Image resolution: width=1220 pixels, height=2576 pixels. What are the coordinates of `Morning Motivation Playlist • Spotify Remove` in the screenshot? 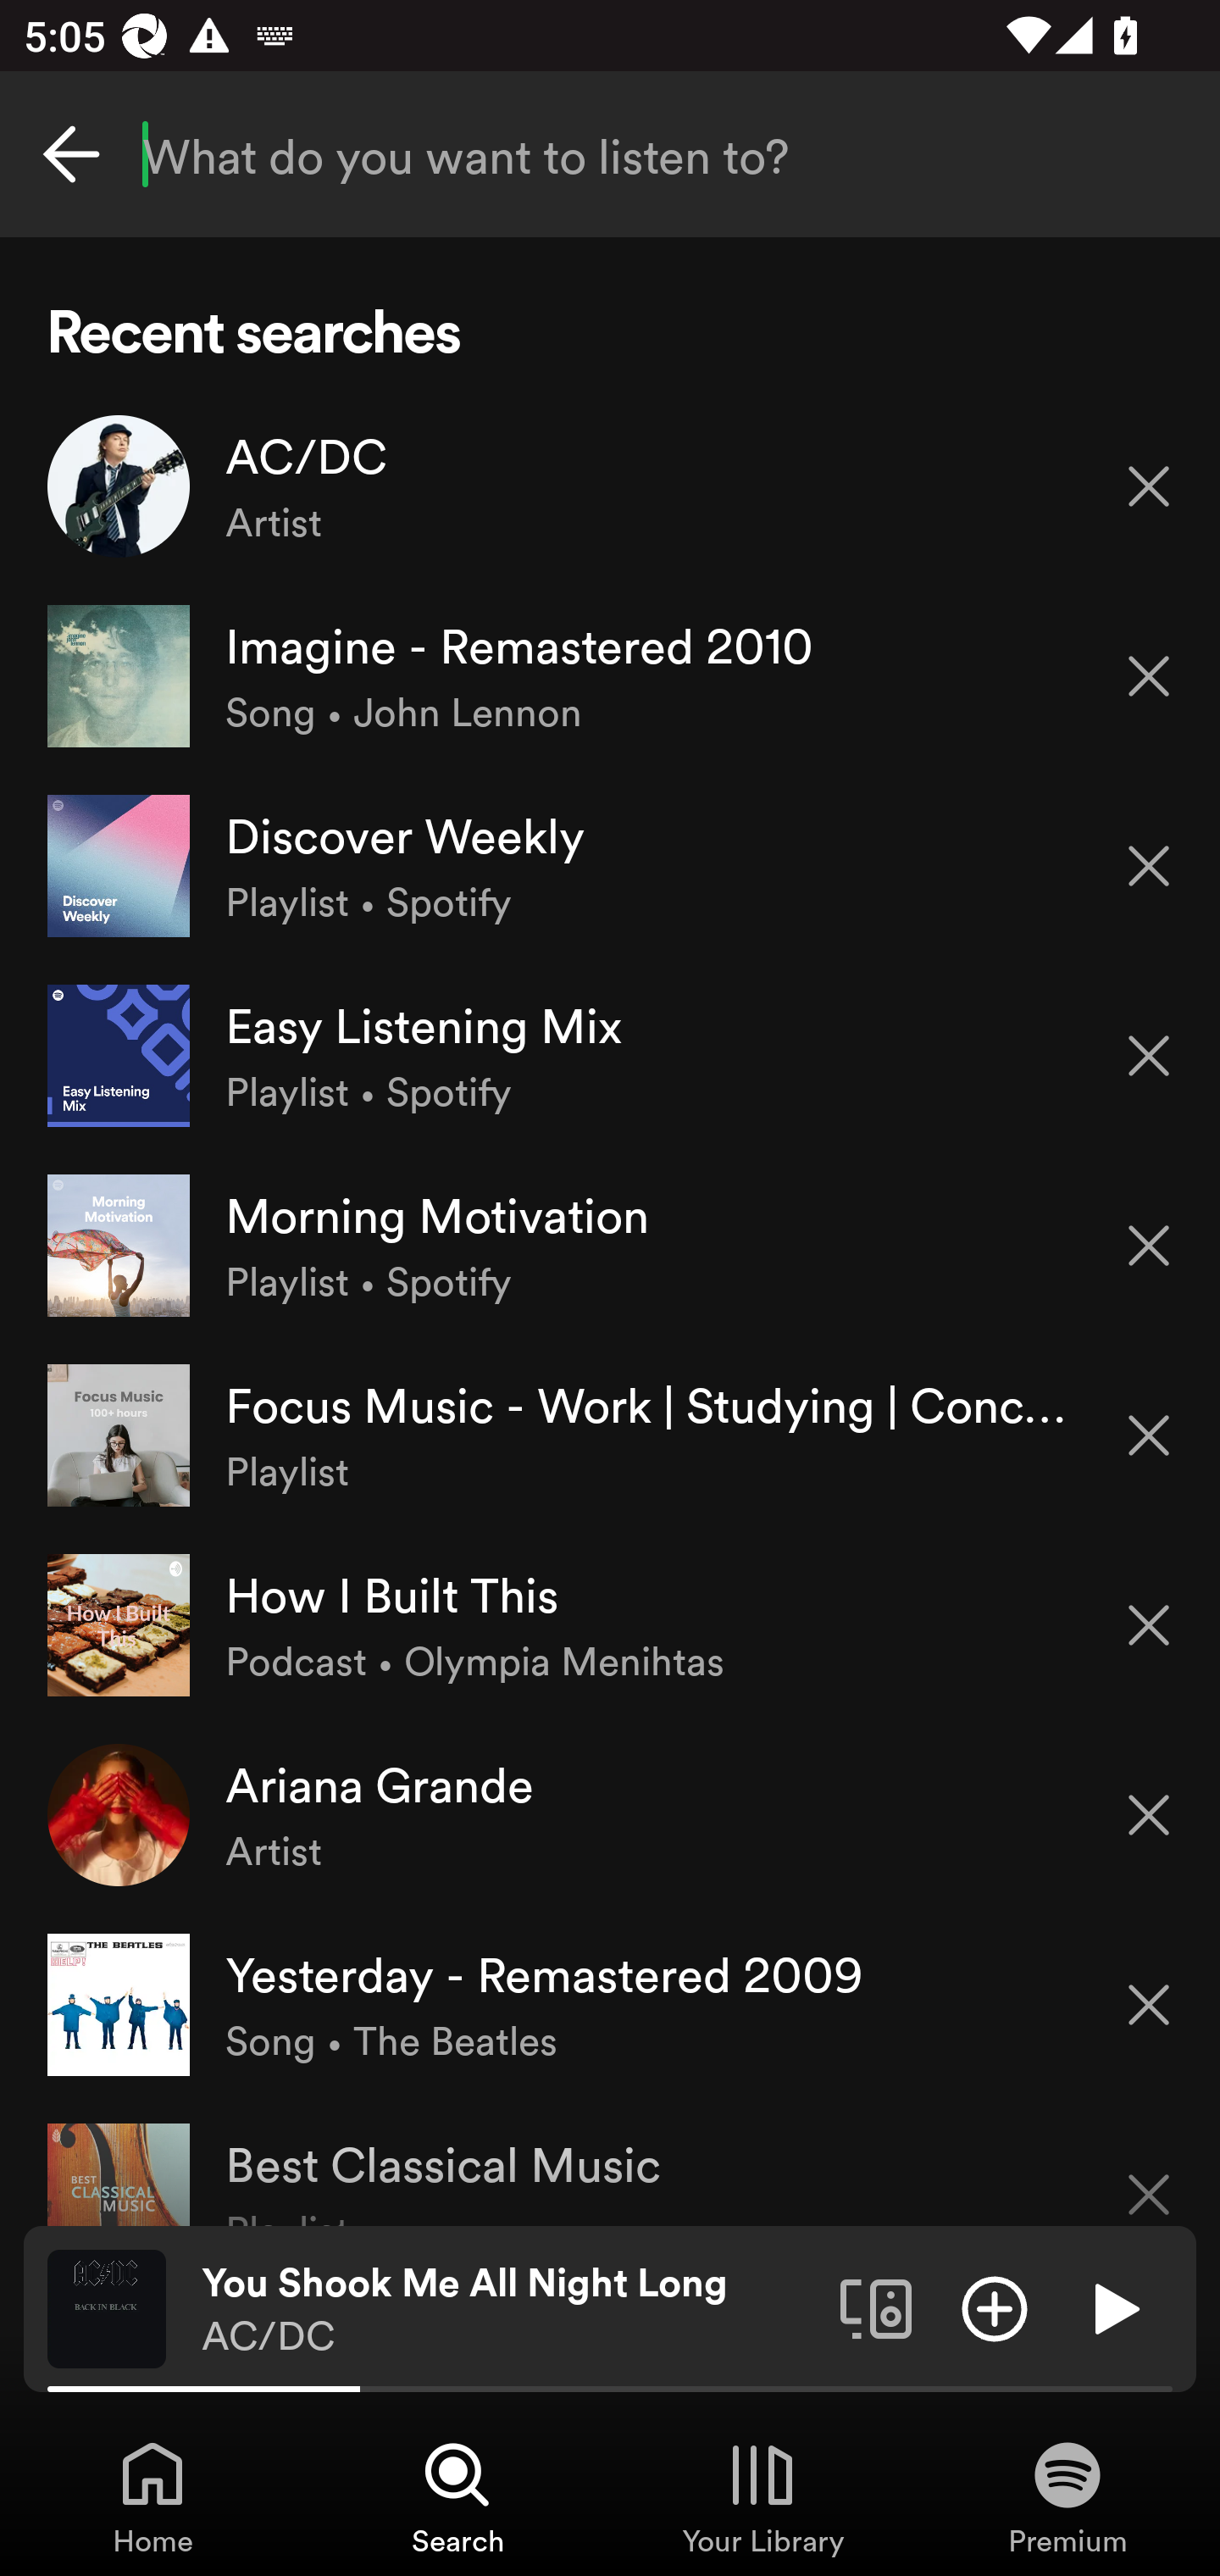 It's located at (610, 1245).